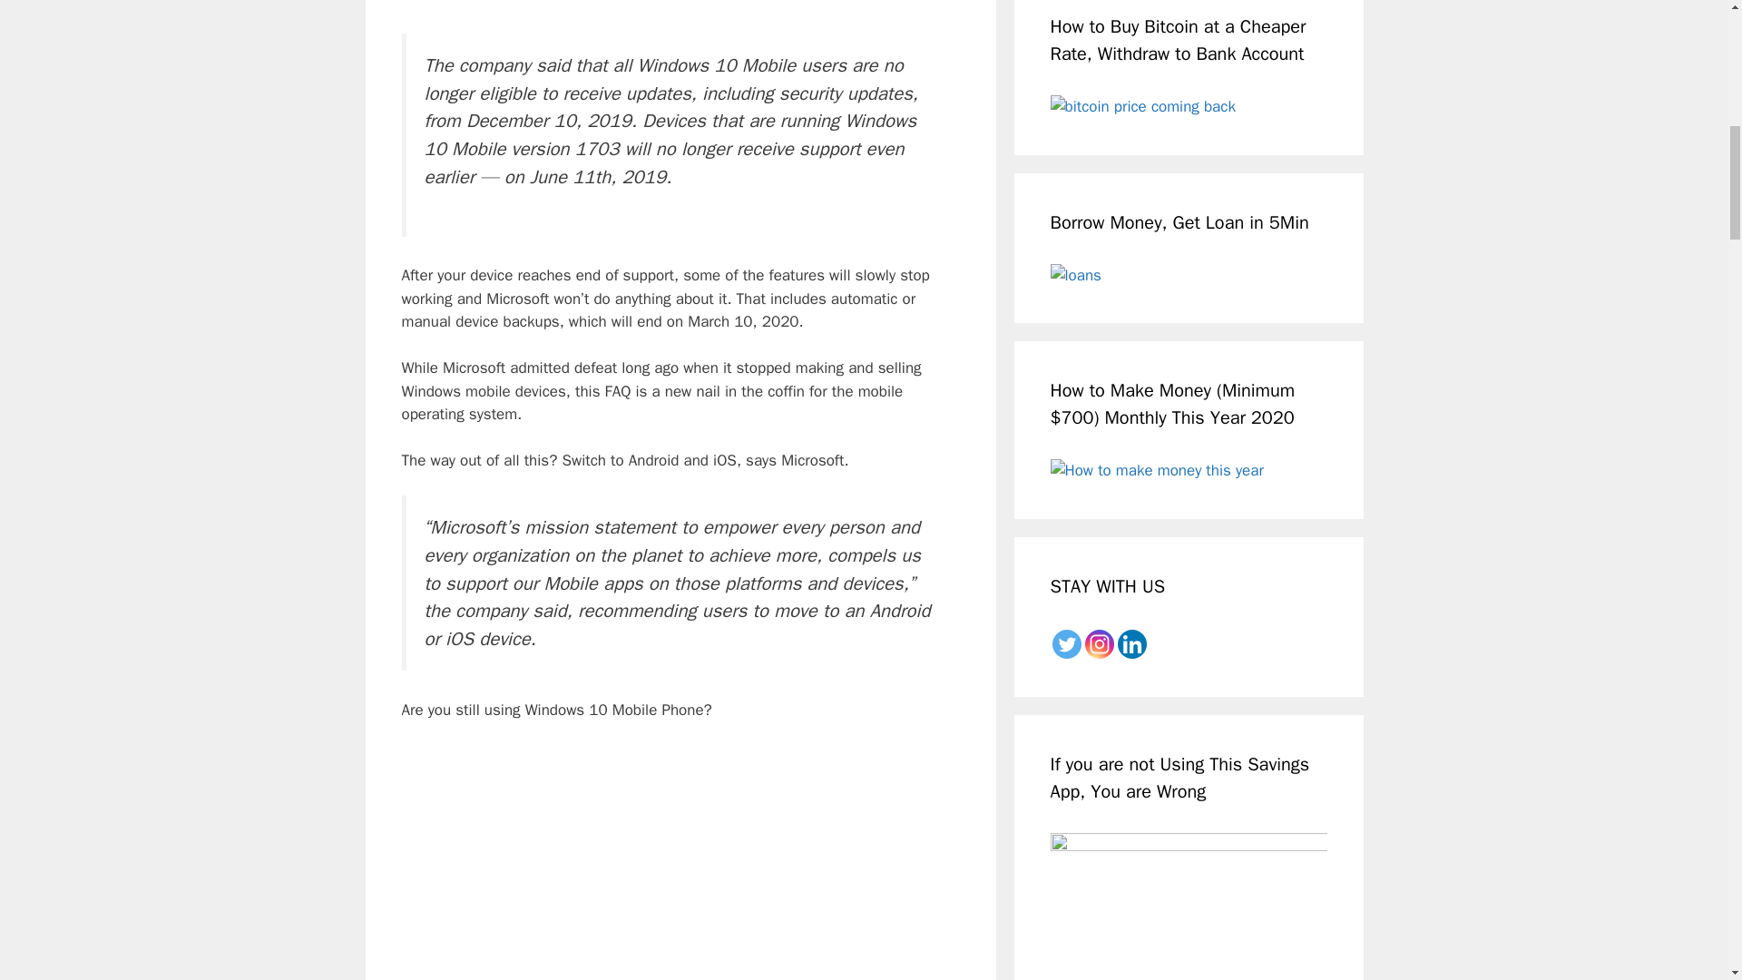  Describe the element at coordinates (1132, 644) in the screenshot. I see `Linkedin` at that location.